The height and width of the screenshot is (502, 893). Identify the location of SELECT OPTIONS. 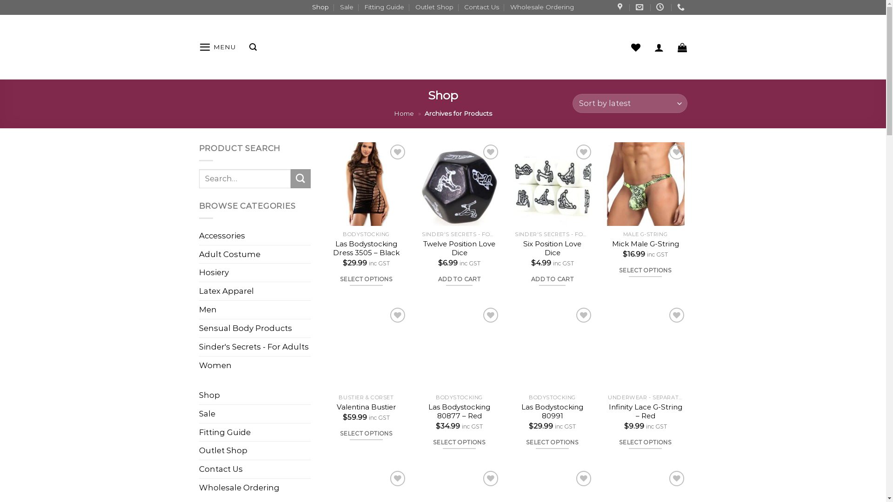
(367, 279).